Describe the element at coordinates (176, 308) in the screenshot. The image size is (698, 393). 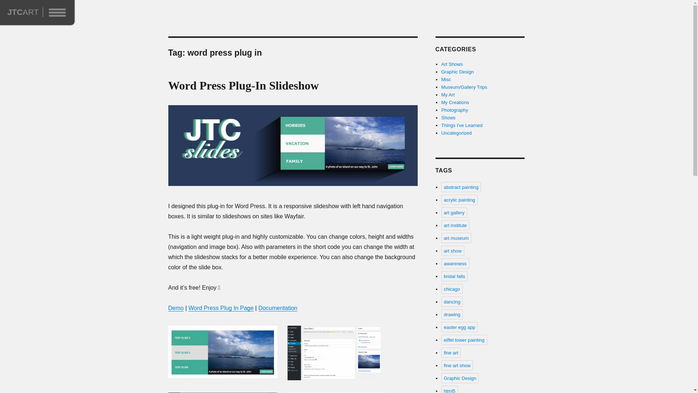
I see `Demo` at that location.